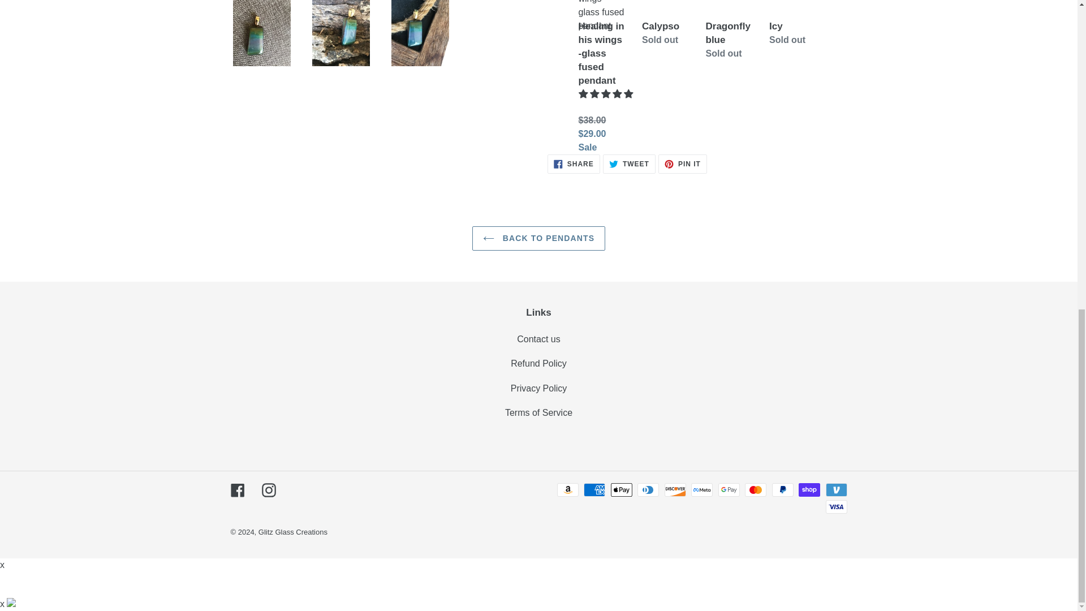 This screenshot has width=1086, height=611. What do you see at coordinates (792, 24) in the screenshot?
I see `Returns and Refund Policy` at bounding box center [792, 24].